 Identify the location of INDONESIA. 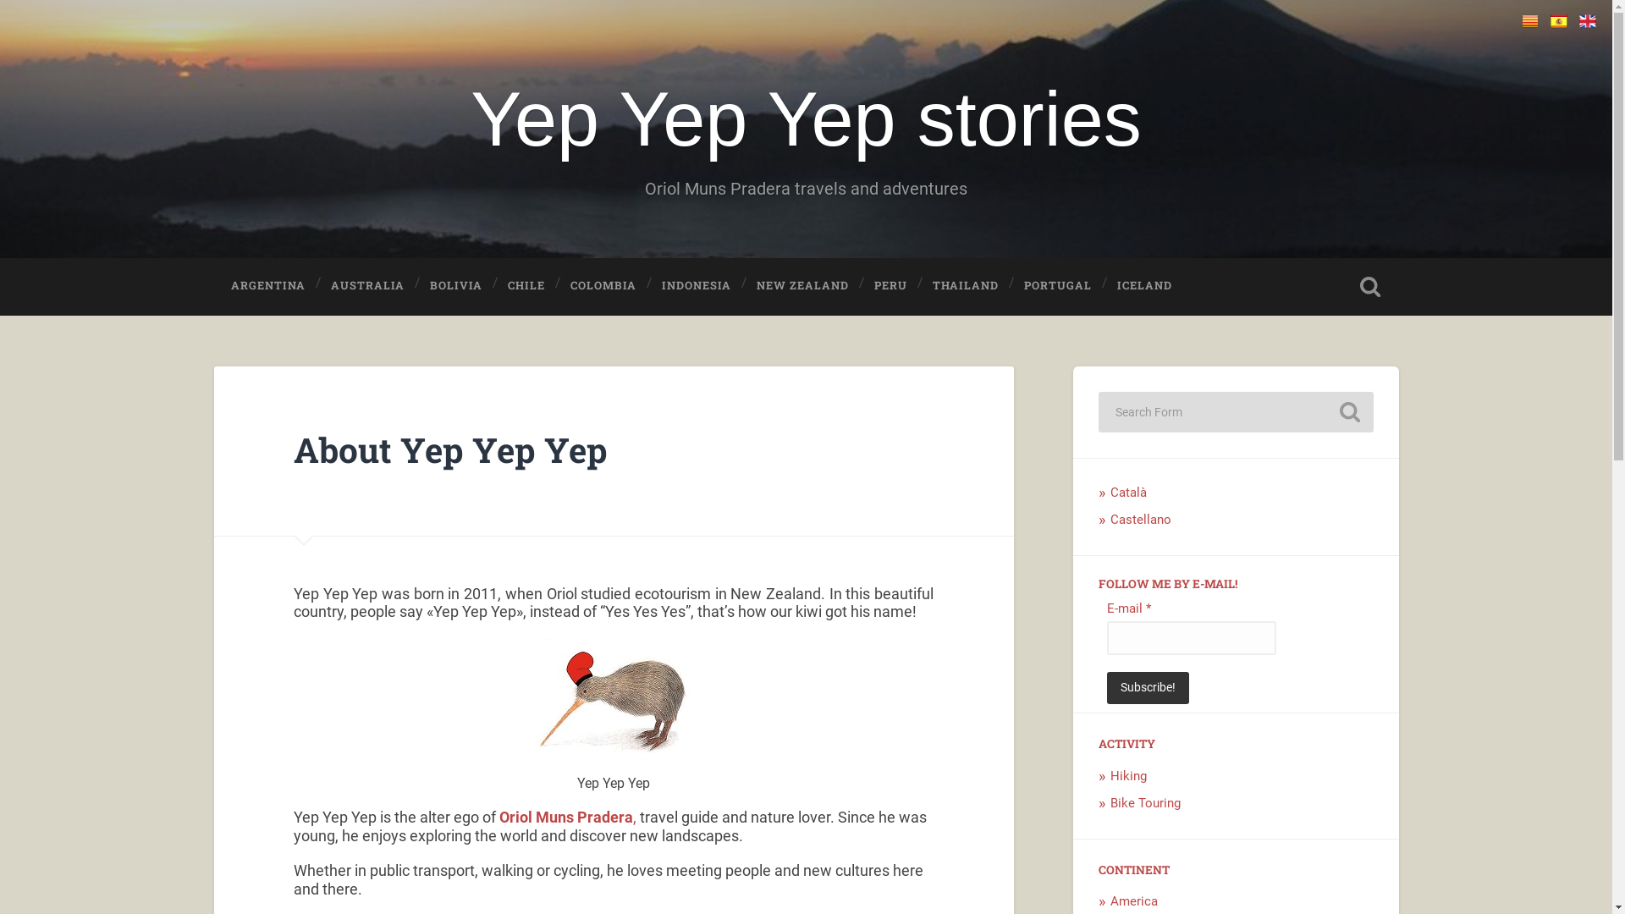
(697, 286).